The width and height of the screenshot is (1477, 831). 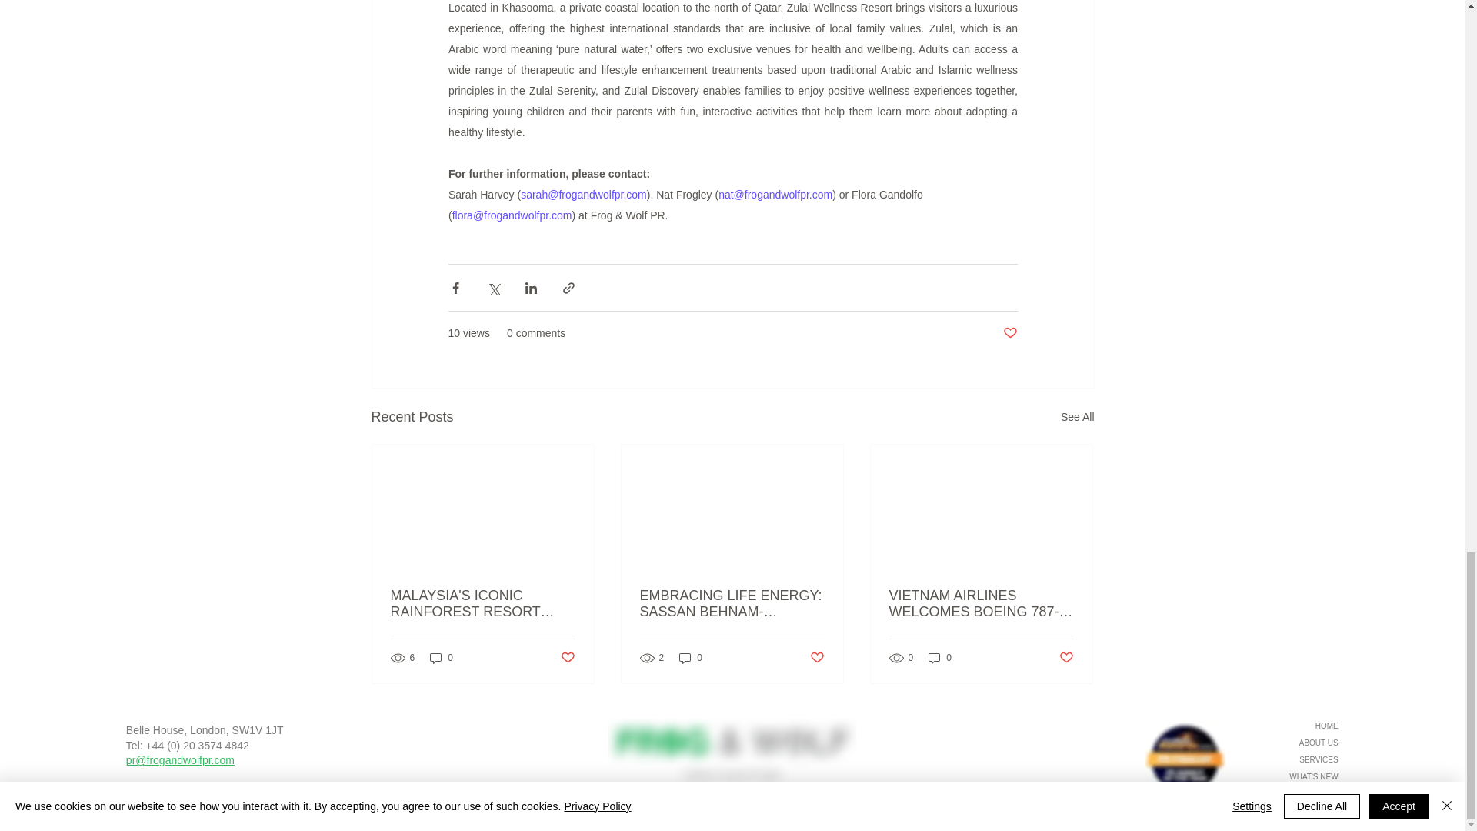 What do you see at coordinates (566, 657) in the screenshot?
I see `Post not marked as liked` at bounding box center [566, 657].